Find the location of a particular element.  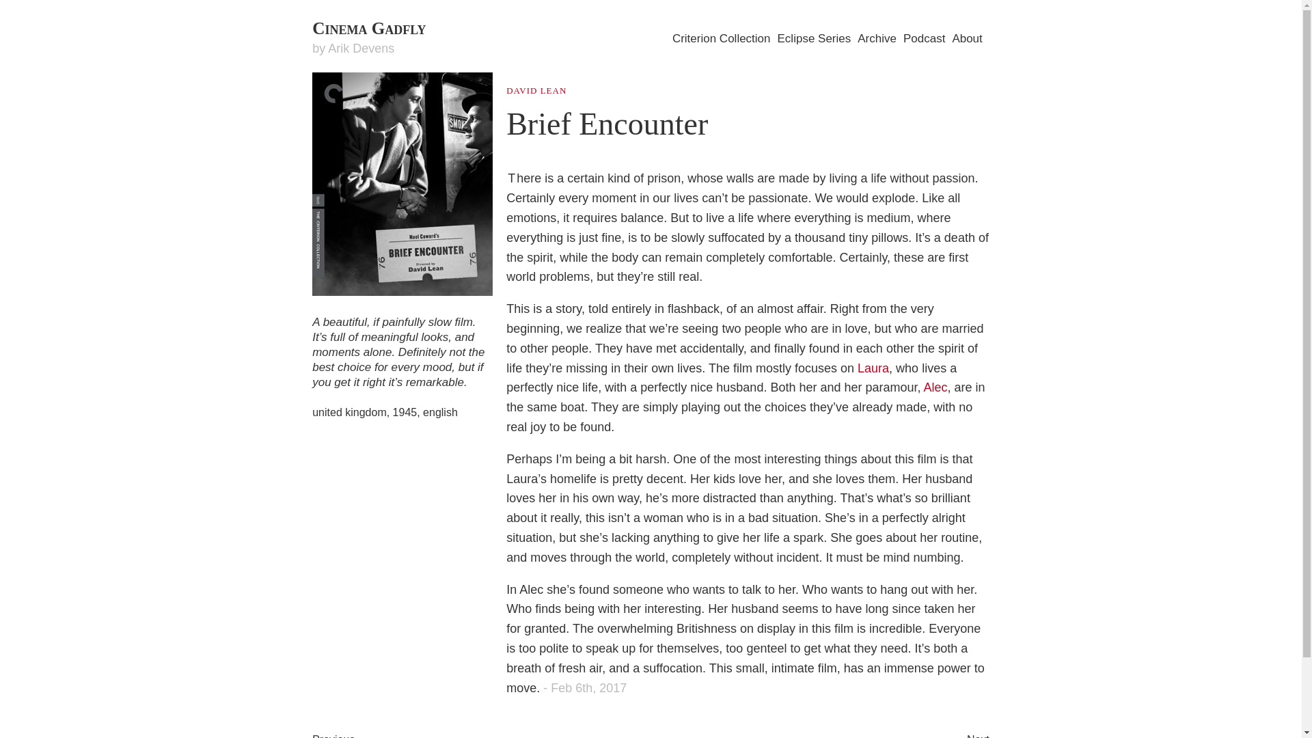

Previous is located at coordinates (333, 734).